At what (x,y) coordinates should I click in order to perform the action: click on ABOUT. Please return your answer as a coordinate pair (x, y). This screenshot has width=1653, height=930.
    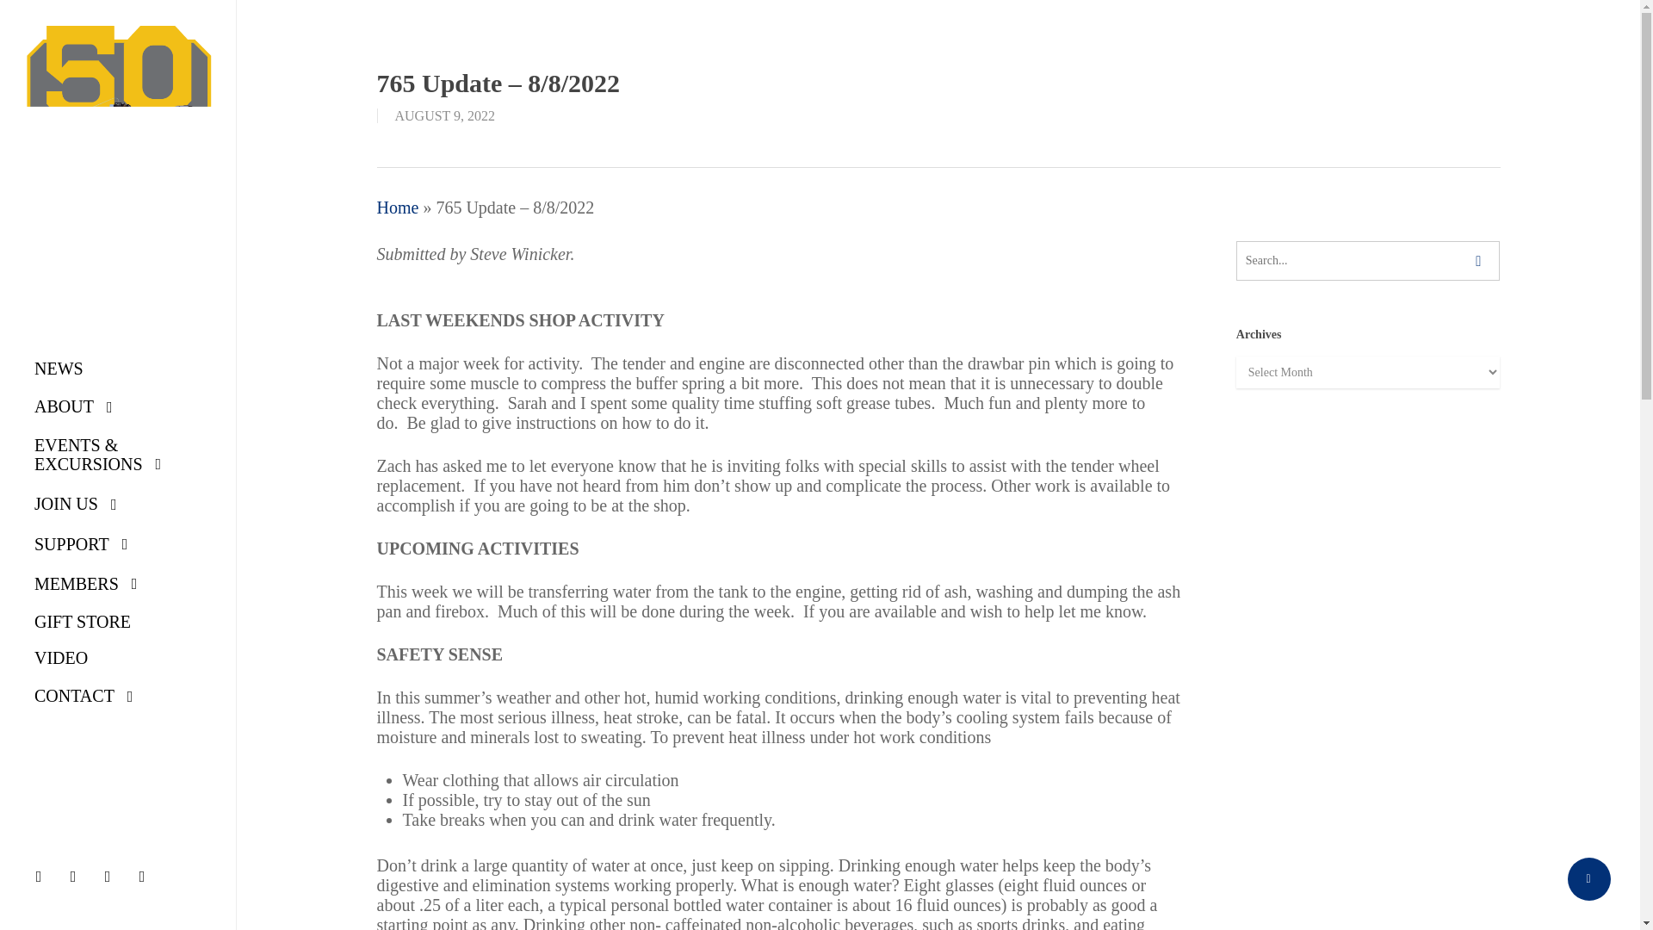
    Looking at the image, I should click on (74, 406).